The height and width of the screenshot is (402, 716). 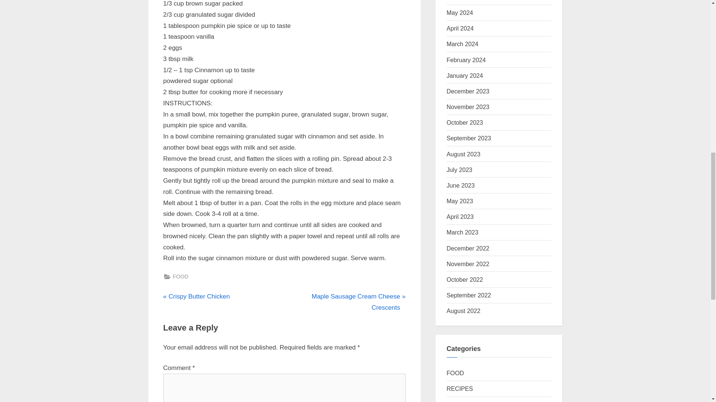 I want to click on June 2023, so click(x=468, y=91).